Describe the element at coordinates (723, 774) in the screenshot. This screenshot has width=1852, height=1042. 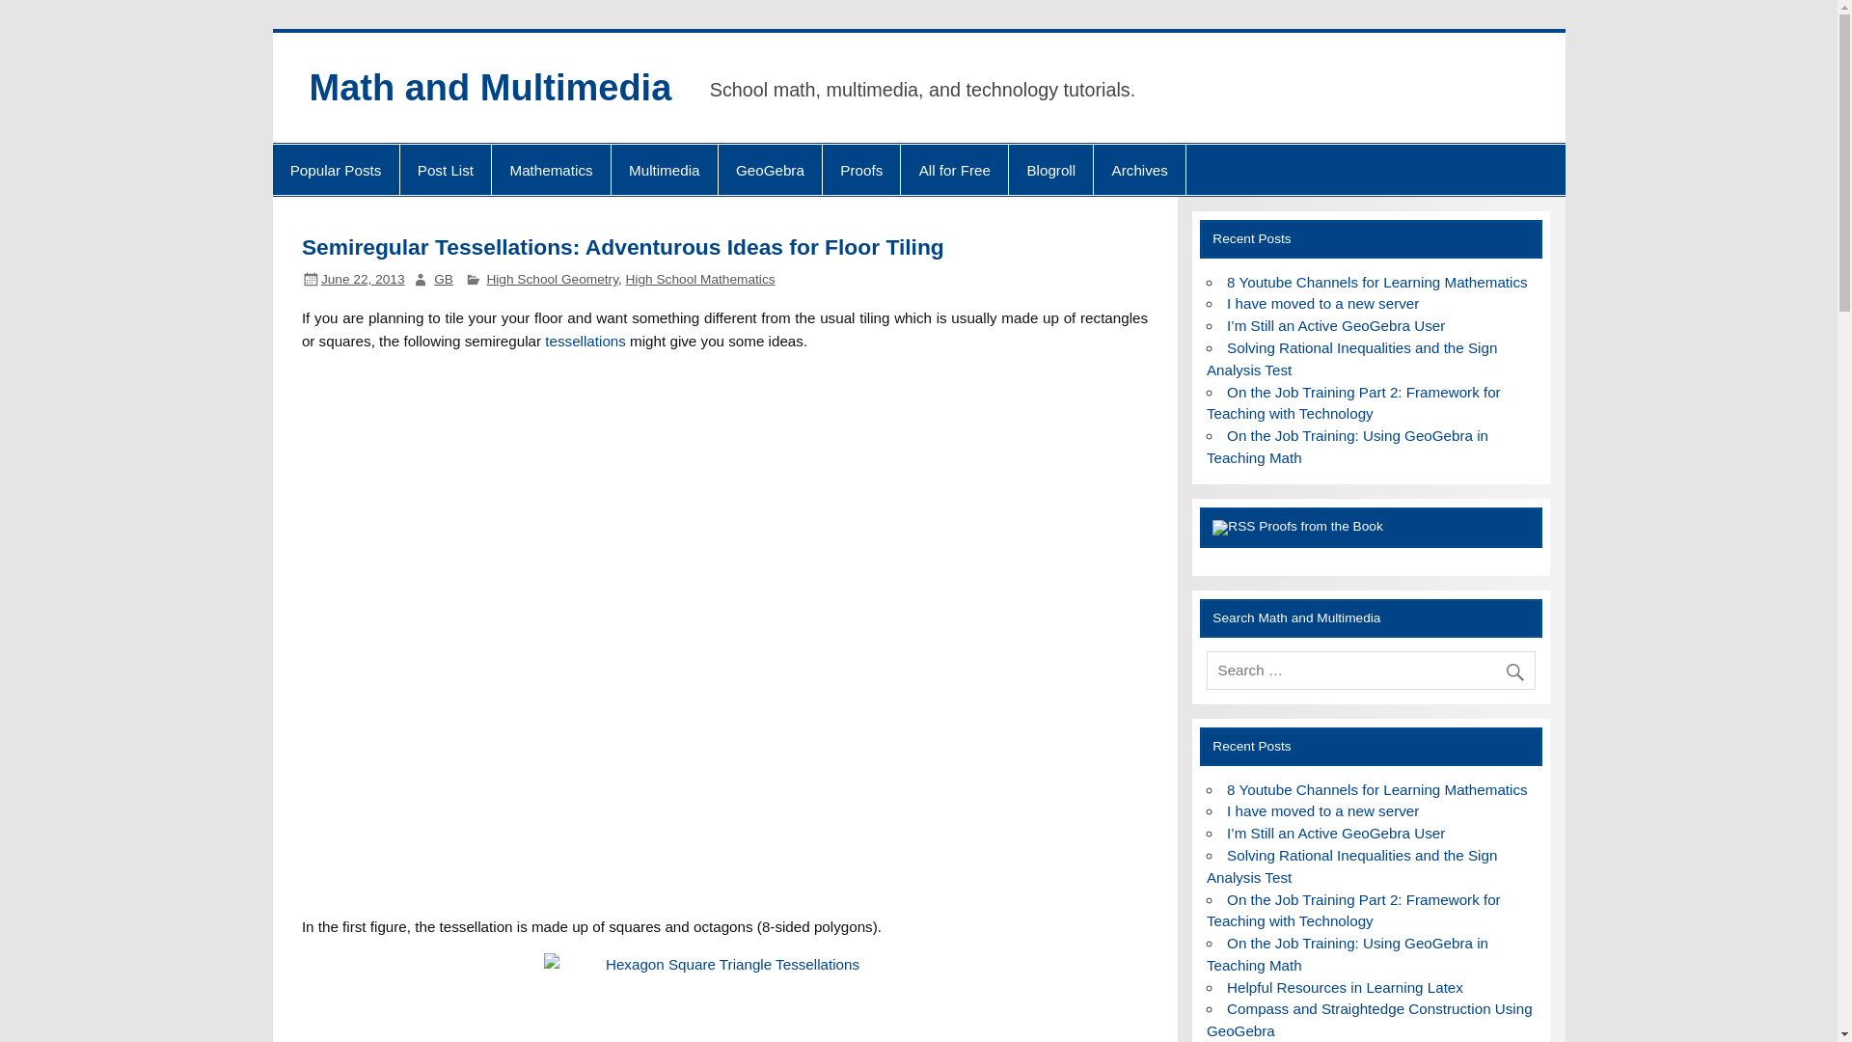
I see `Octagon Square Tessellation` at that location.